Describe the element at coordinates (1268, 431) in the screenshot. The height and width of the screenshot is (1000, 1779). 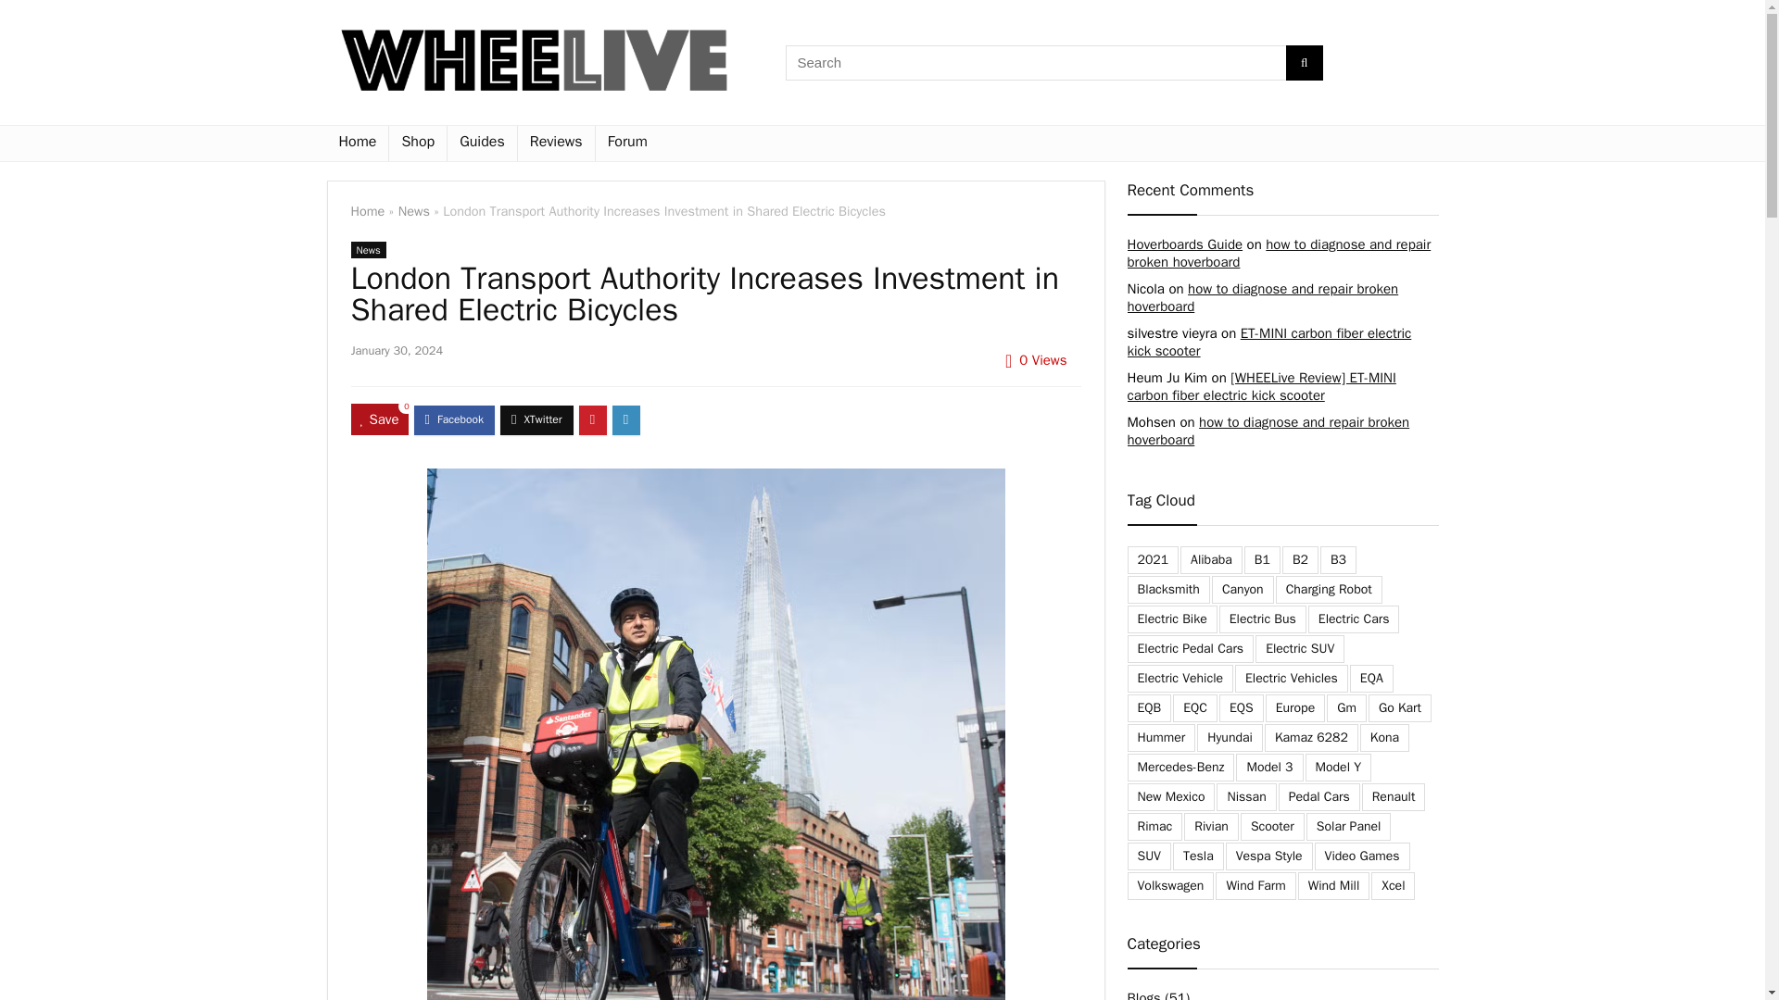
I see `how to diagnose and repair broken hoverboard` at that location.